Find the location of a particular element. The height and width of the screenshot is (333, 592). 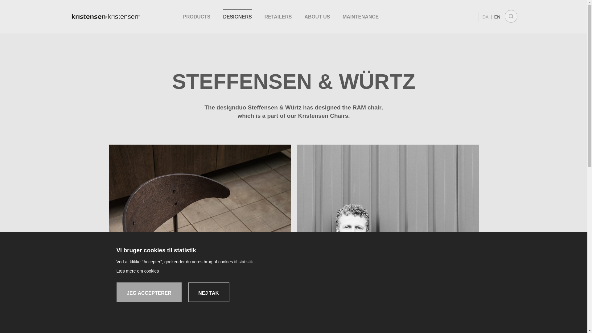

PRODUCTS is located at coordinates (196, 17).